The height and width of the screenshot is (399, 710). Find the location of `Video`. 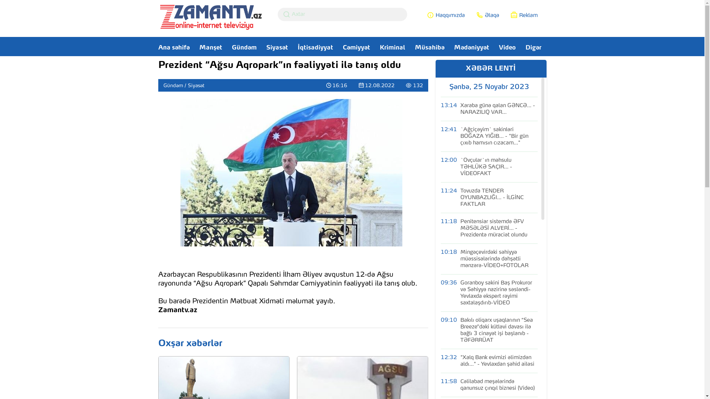

Video is located at coordinates (504, 50).